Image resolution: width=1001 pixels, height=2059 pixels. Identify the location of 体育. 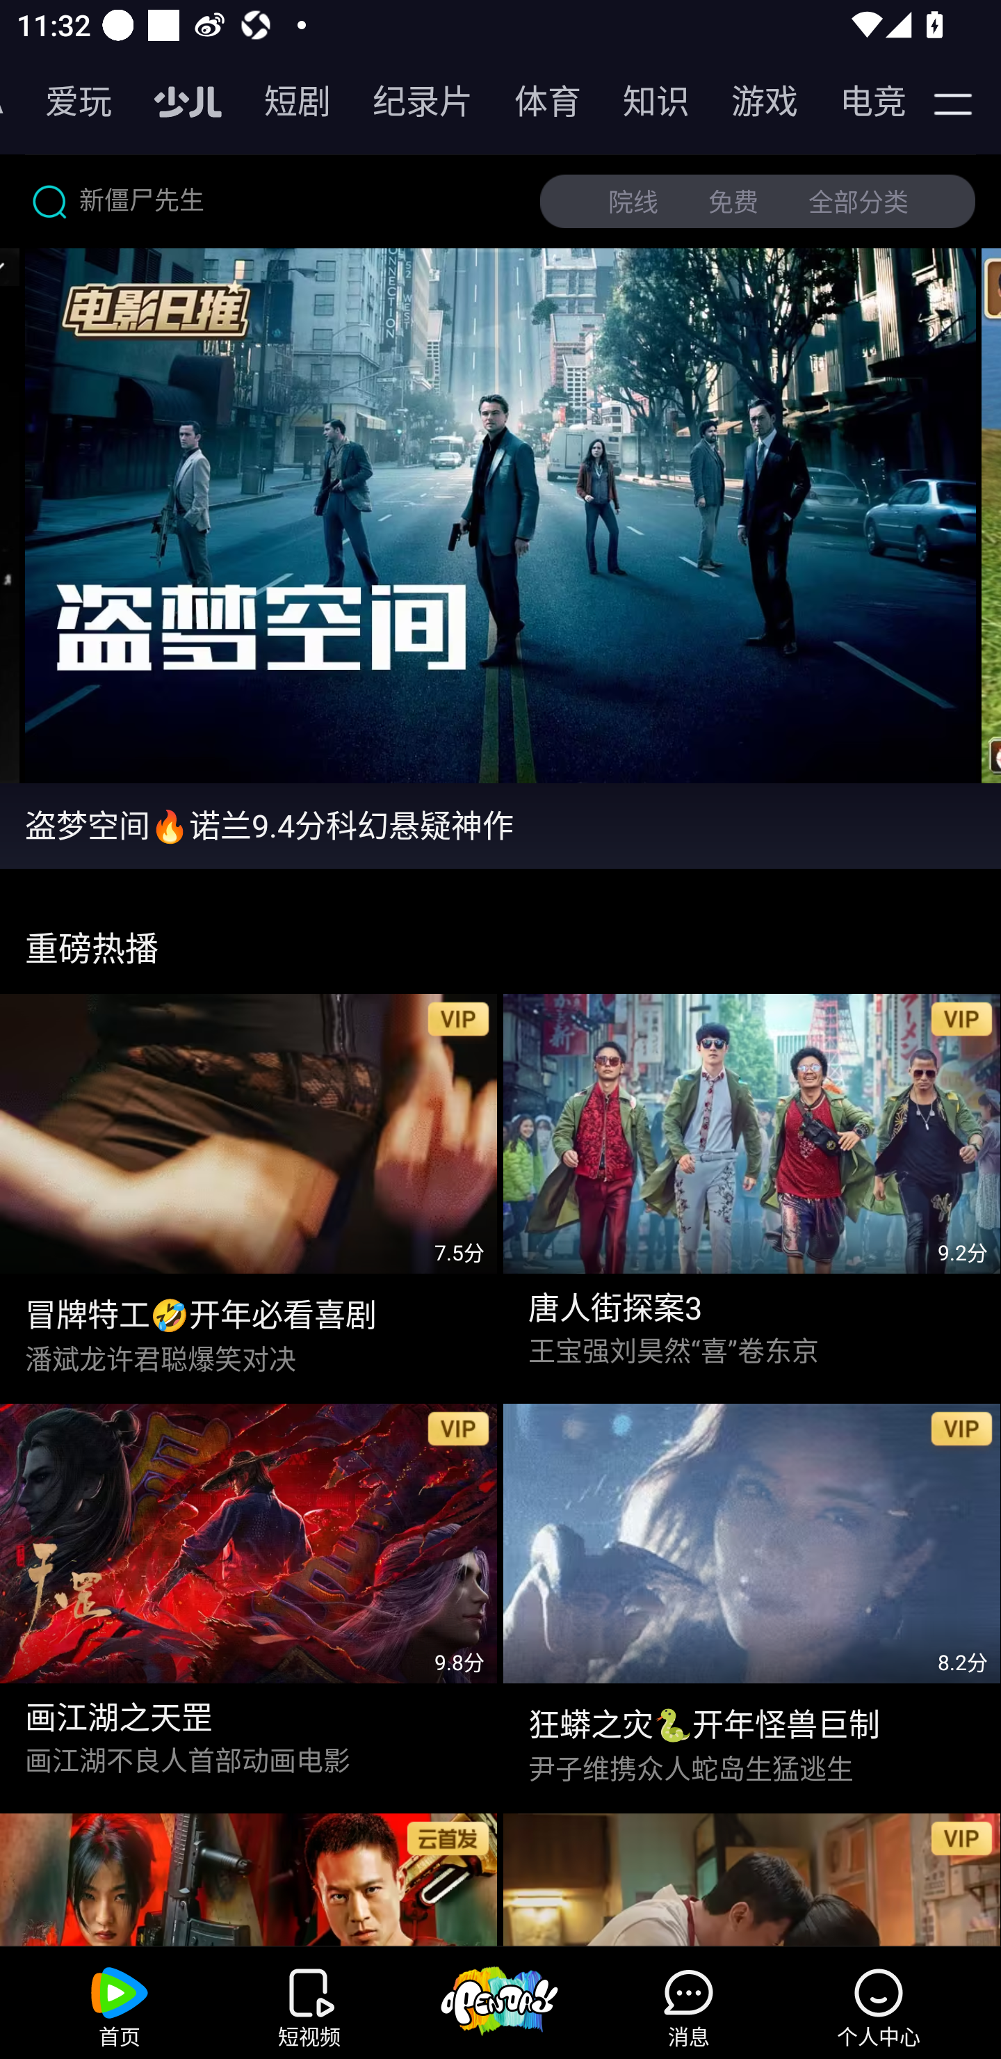
(535, 102).